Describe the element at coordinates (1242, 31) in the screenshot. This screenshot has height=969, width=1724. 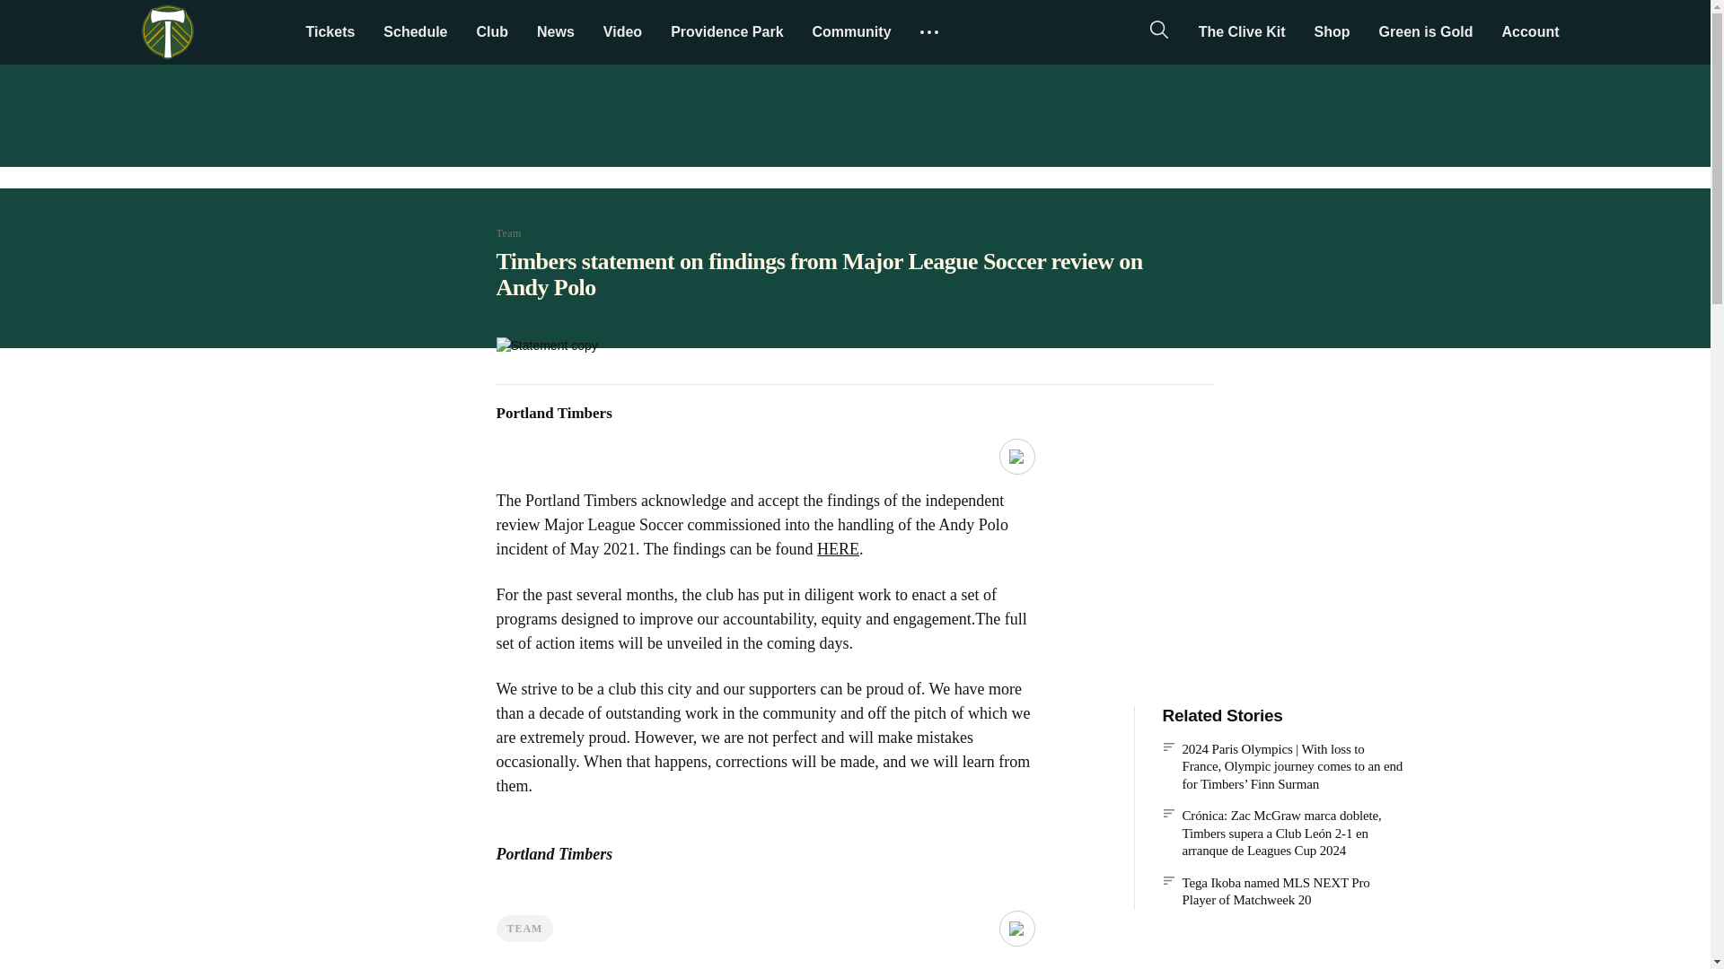
I see `The Clive Kit` at that location.